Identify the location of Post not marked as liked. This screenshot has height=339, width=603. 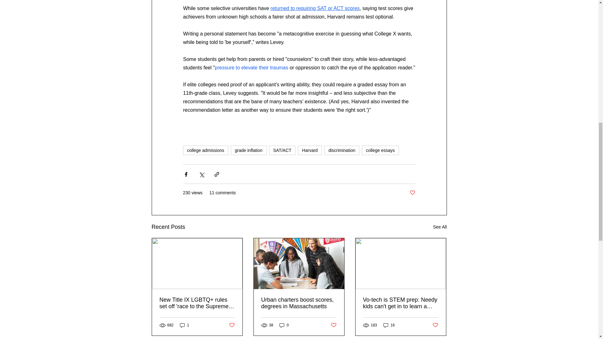
(412, 193).